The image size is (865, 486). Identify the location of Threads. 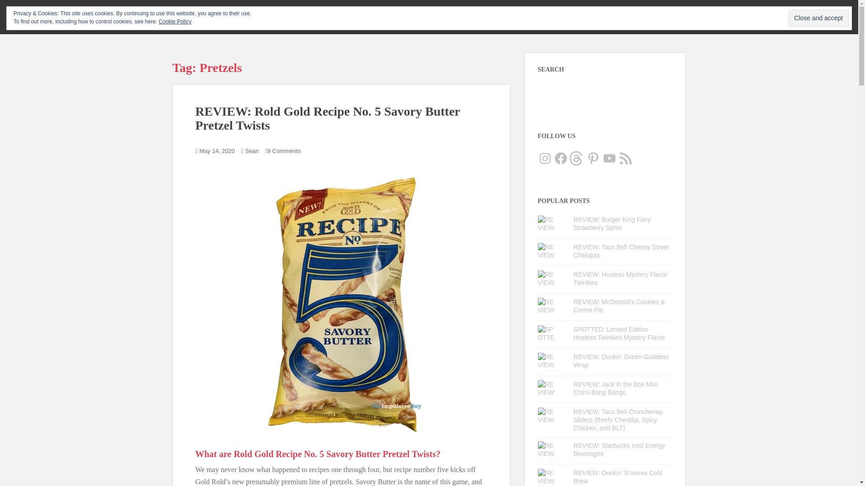
(577, 158).